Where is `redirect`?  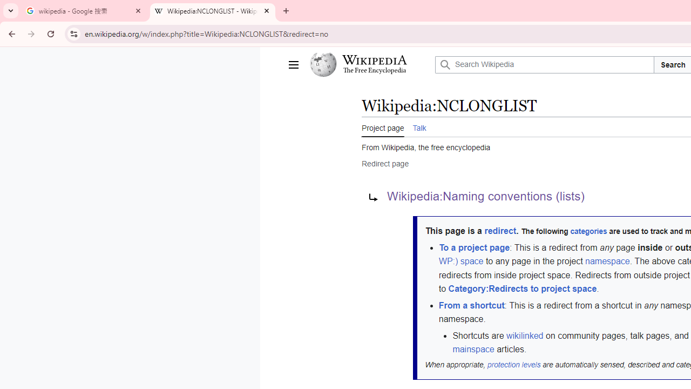
redirect is located at coordinates (500, 231).